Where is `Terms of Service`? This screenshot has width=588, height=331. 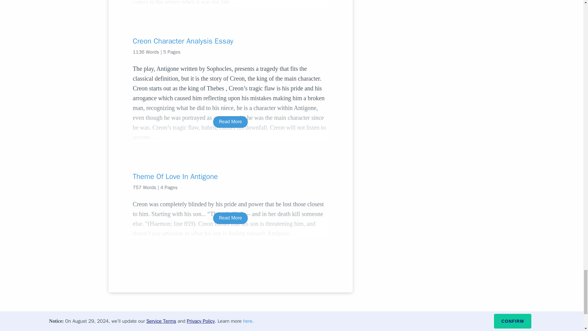
Terms of Service is located at coordinates (222, 326).